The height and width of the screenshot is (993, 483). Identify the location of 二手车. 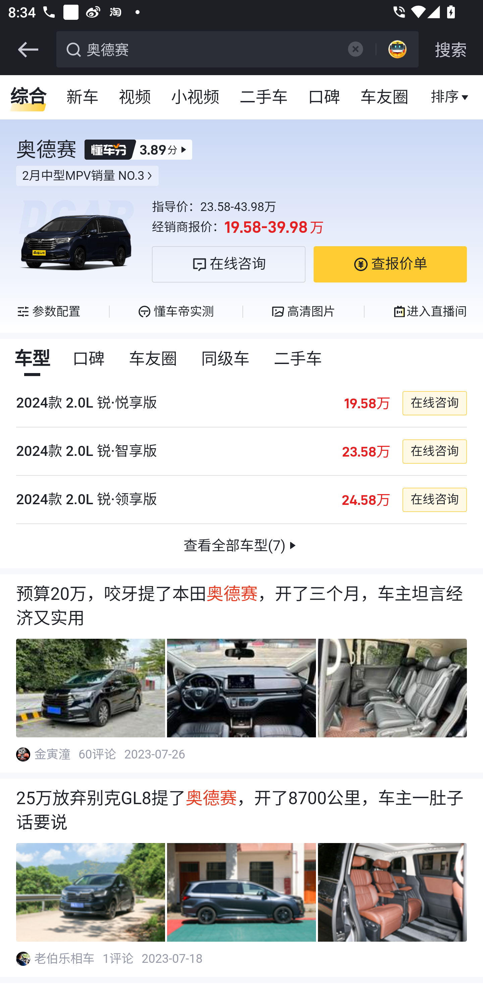
(264, 97).